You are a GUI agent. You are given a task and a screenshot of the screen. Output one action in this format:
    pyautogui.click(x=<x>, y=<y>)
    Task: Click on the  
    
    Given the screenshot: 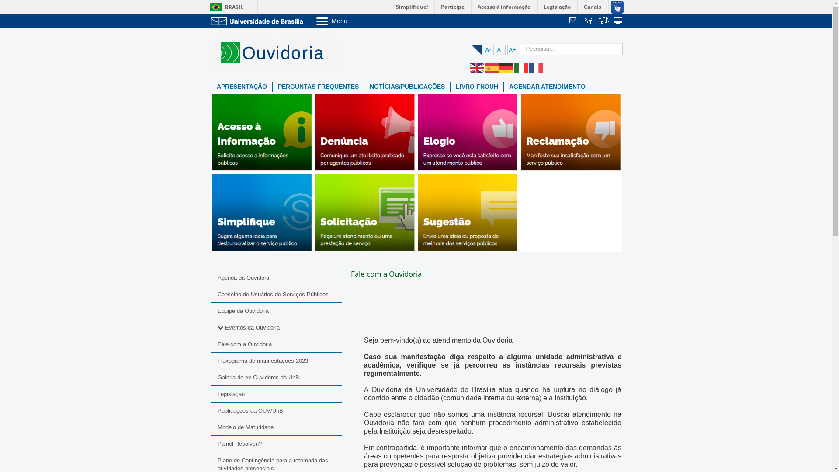 What is the action you would take?
    pyautogui.click(x=619, y=21)
    